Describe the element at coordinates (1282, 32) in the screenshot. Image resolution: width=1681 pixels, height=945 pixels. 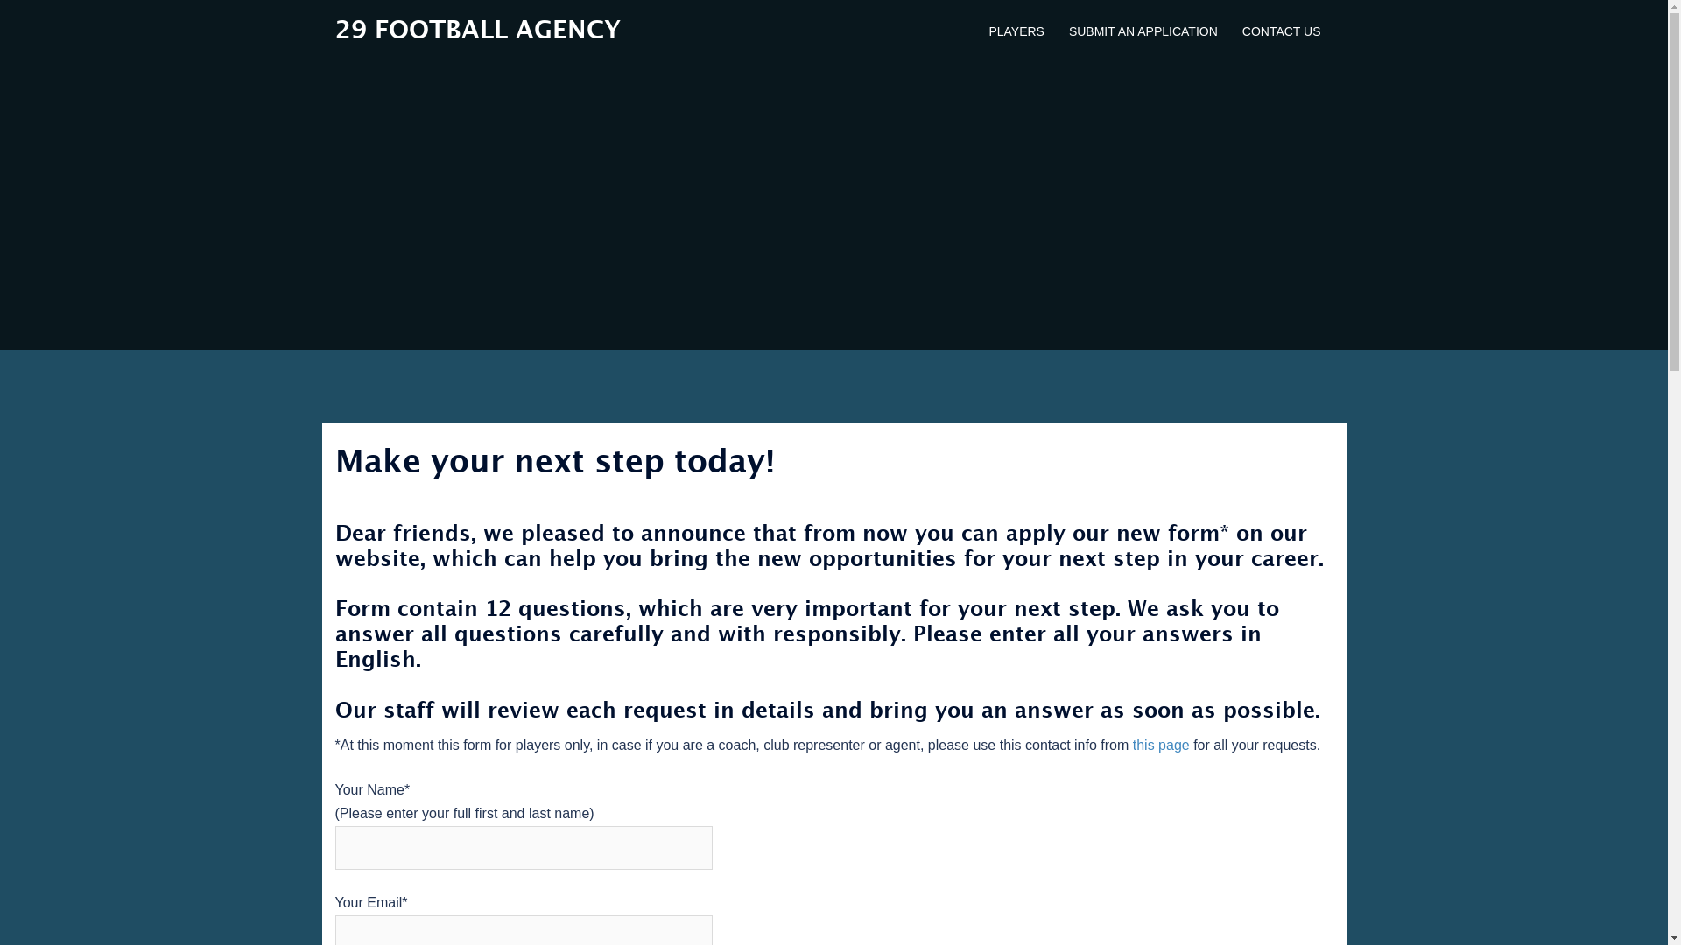
I see `CONTACT US` at that location.